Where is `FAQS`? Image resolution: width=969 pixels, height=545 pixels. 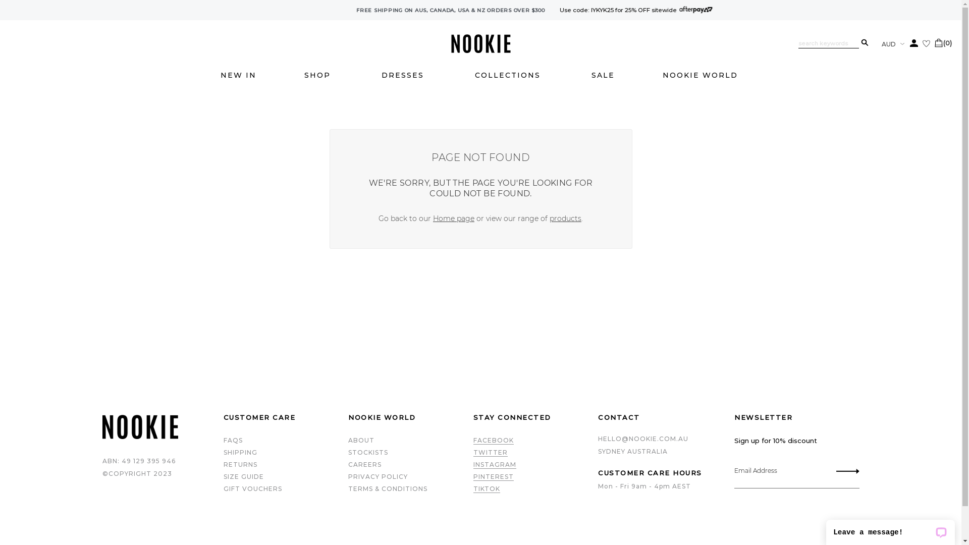 FAQS is located at coordinates (237, 440).